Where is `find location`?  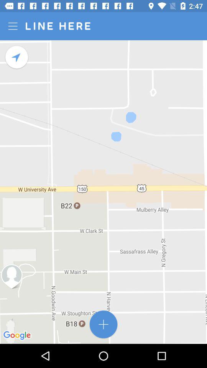
find location is located at coordinates (17, 58).